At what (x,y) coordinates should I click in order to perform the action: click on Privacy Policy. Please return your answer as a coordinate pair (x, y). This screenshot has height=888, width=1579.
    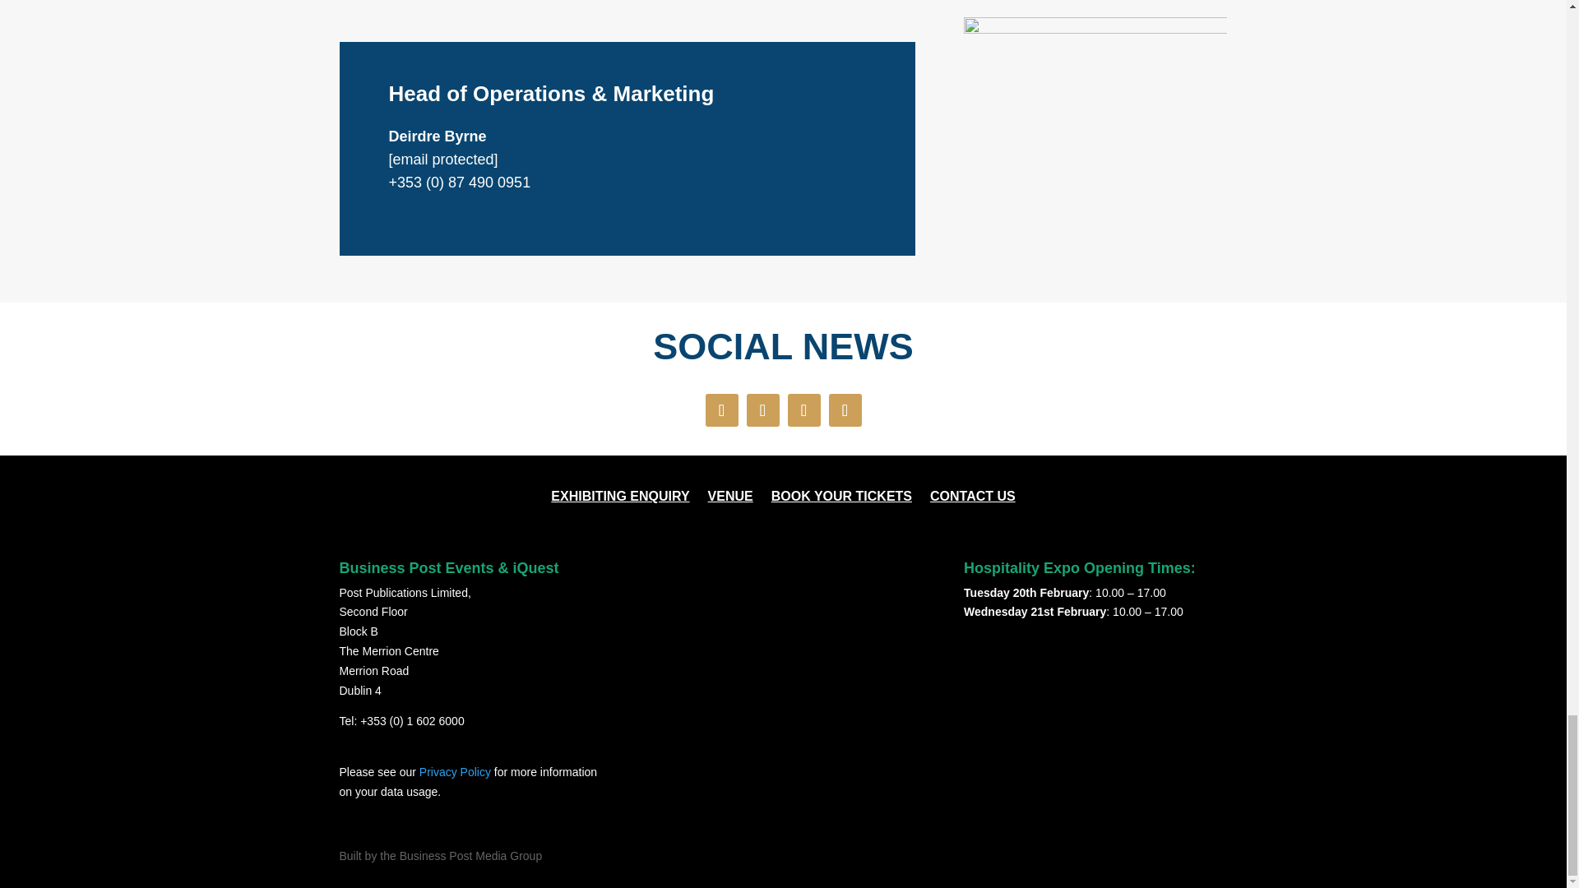
    Looking at the image, I should click on (456, 771).